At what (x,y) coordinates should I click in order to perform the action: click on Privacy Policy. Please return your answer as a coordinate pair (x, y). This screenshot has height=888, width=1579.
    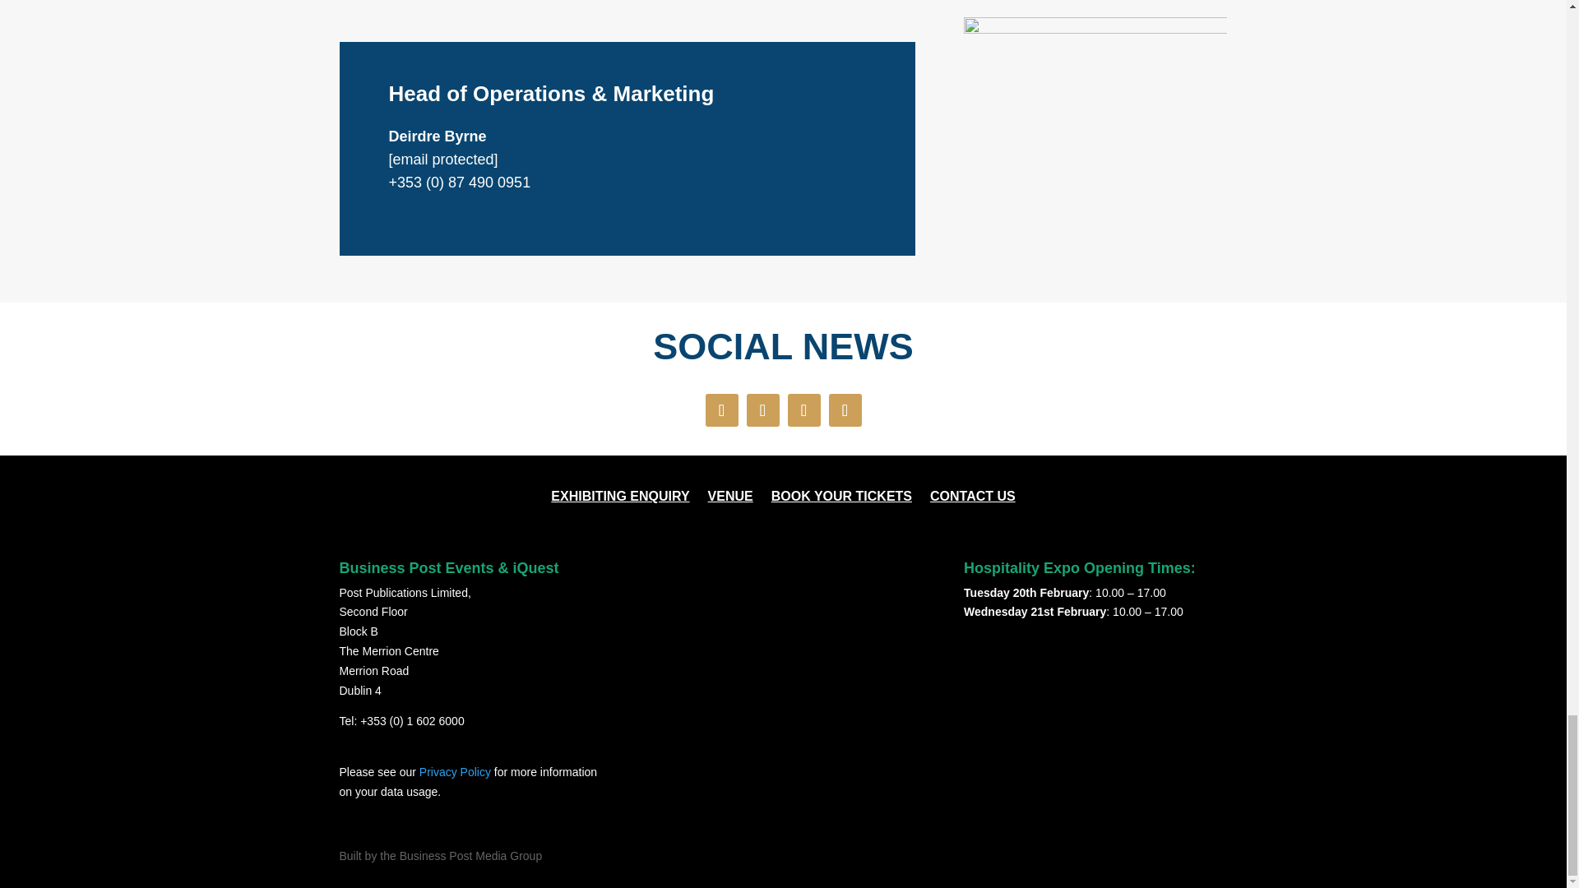
    Looking at the image, I should click on (456, 771).